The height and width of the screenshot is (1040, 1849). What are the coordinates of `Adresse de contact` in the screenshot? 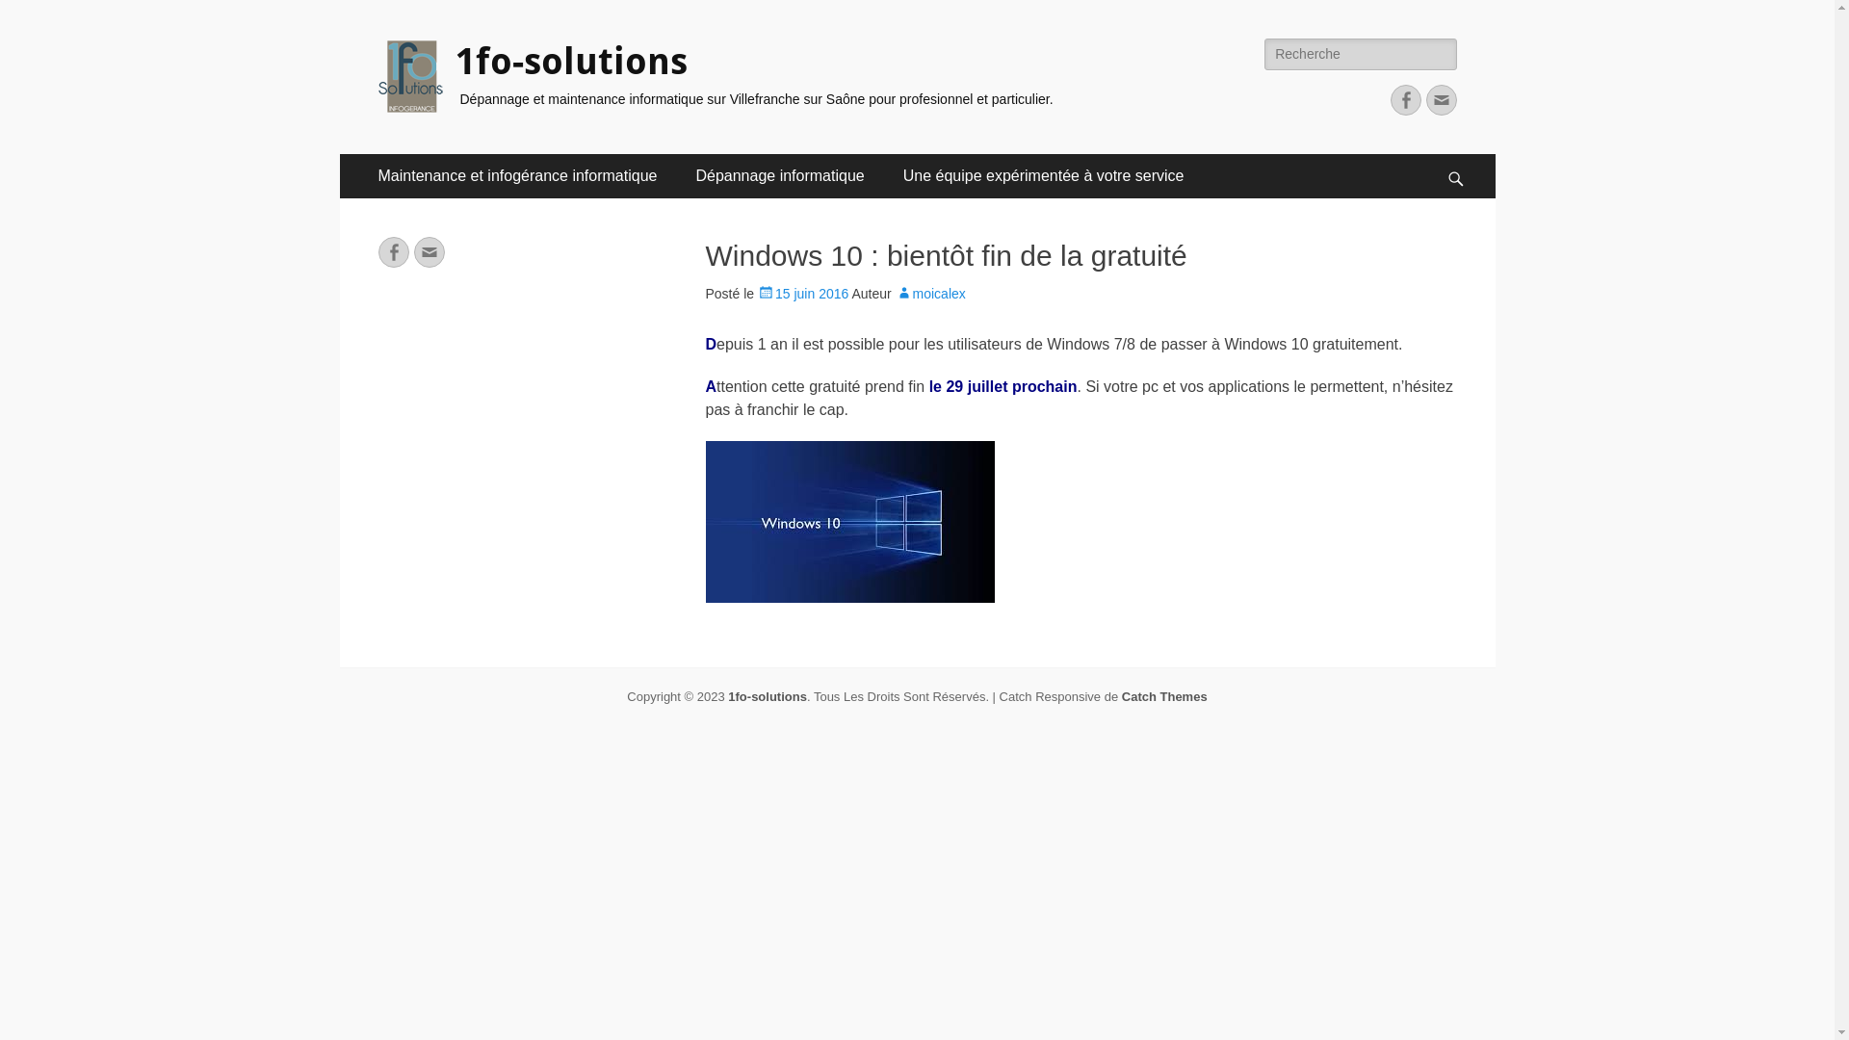 It's located at (430, 252).